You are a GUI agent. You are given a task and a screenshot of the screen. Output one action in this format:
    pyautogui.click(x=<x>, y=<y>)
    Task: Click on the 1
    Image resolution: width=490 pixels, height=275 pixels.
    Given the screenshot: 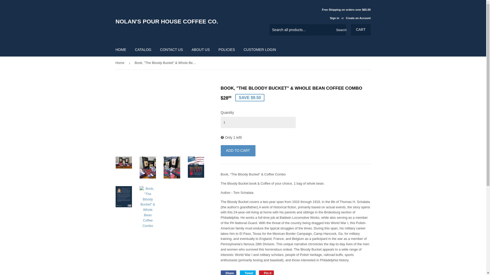 What is the action you would take?
    pyautogui.click(x=258, y=122)
    